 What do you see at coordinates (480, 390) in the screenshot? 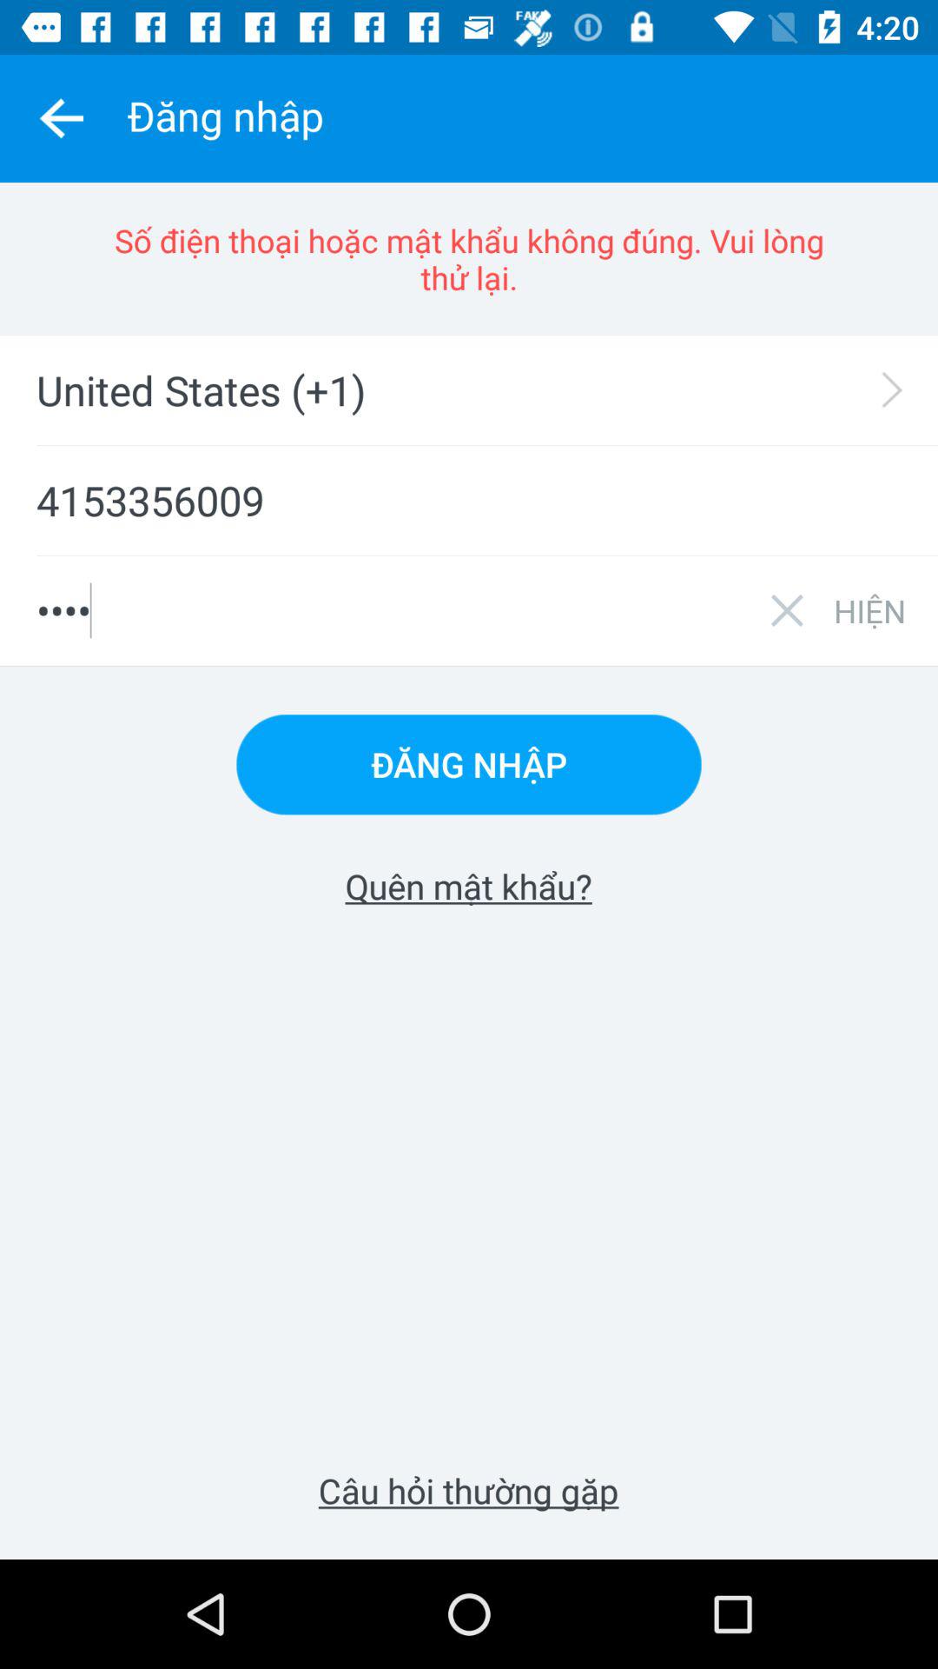
I see `flip to united states (+1)` at bounding box center [480, 390].